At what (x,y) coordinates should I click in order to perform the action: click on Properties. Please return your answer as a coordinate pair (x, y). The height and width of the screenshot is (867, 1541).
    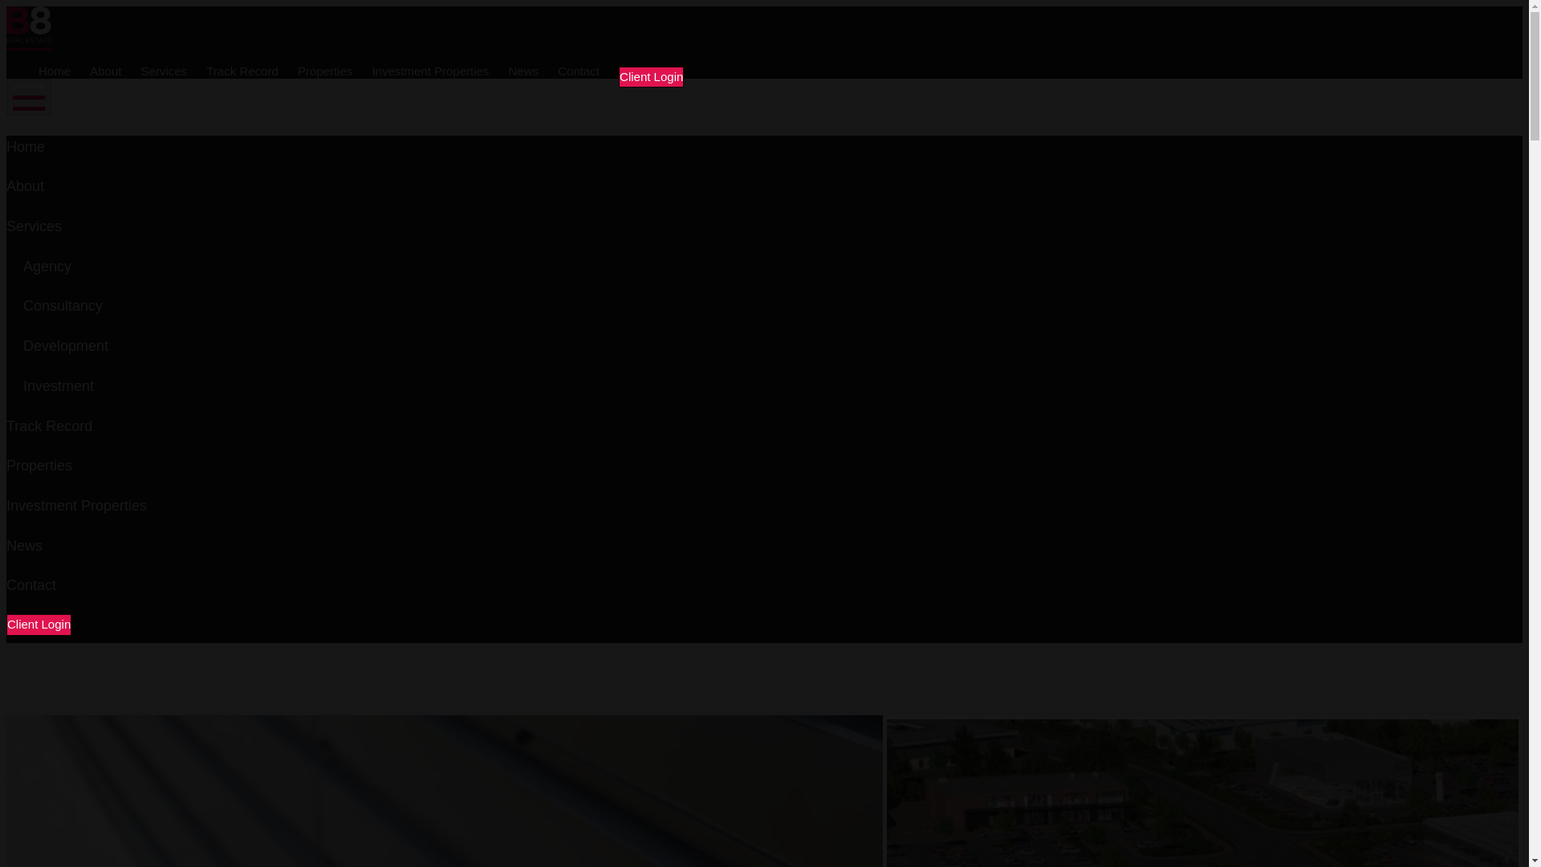
    Looking at the image, I should click on (324, 72).